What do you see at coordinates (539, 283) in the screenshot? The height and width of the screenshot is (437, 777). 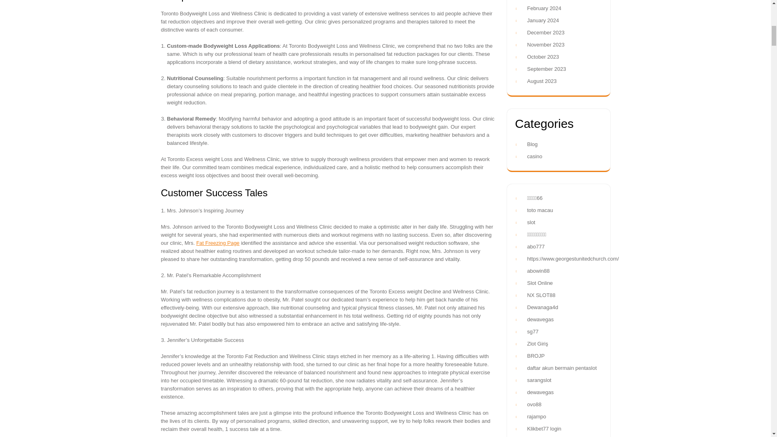 I see `Slot Online` at bounding box center [539, 283].